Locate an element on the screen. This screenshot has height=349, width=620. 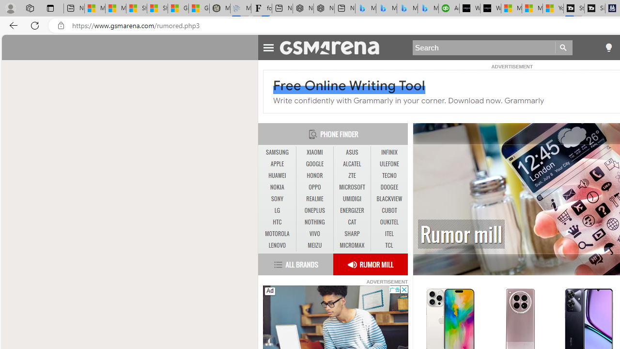
NOKIA is located at coordinates (277, 187).